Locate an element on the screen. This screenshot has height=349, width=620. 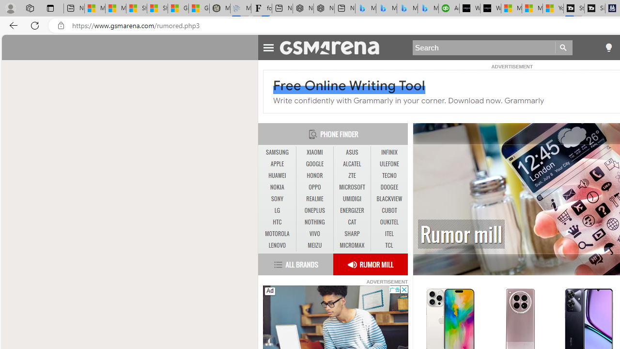
NOKIA is located at coordinates (277, 187).